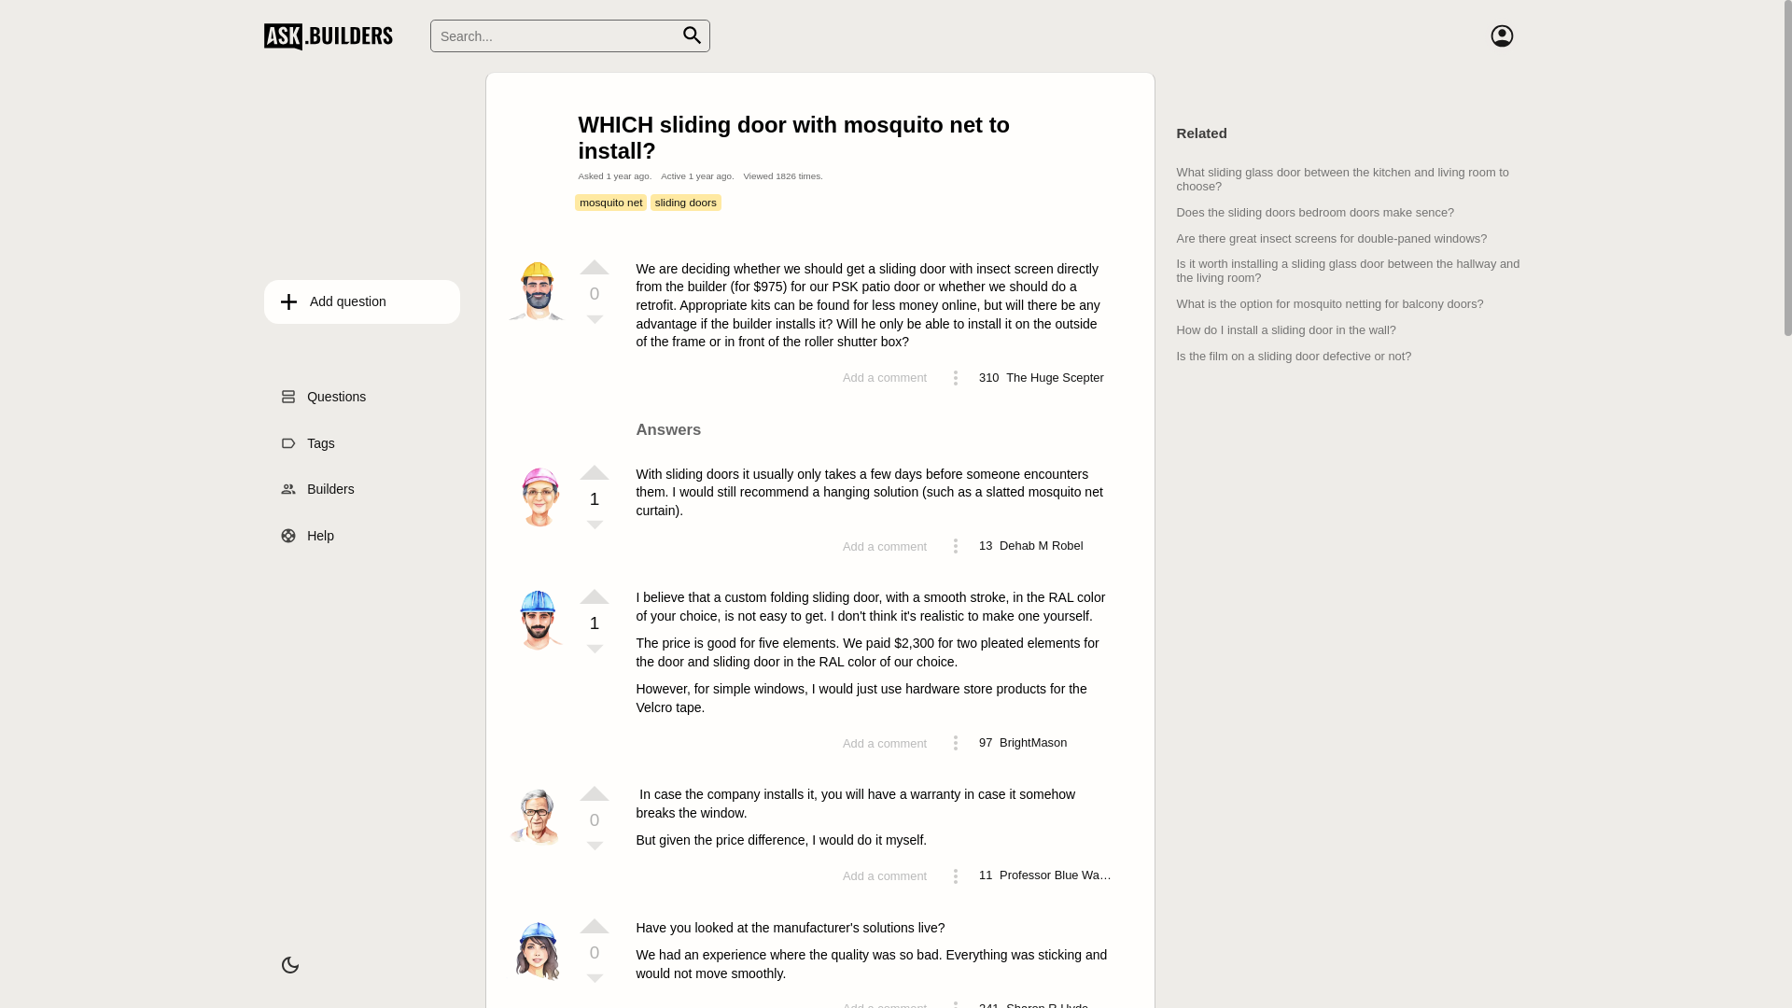  I want to click on This answer is unclear or not useful, so click(595, 847).